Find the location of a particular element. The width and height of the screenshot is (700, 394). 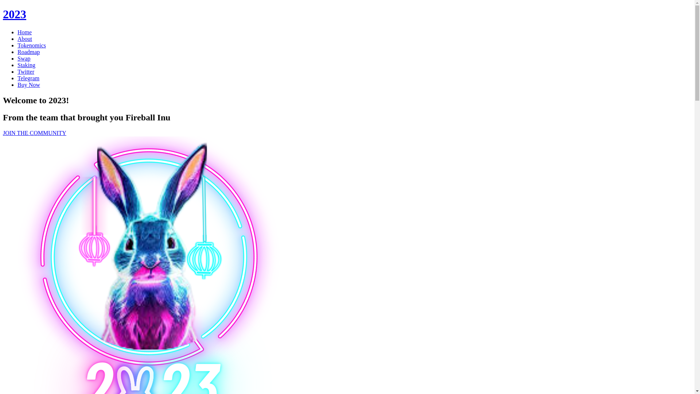

Twitter is located at coordinates (26, 72).